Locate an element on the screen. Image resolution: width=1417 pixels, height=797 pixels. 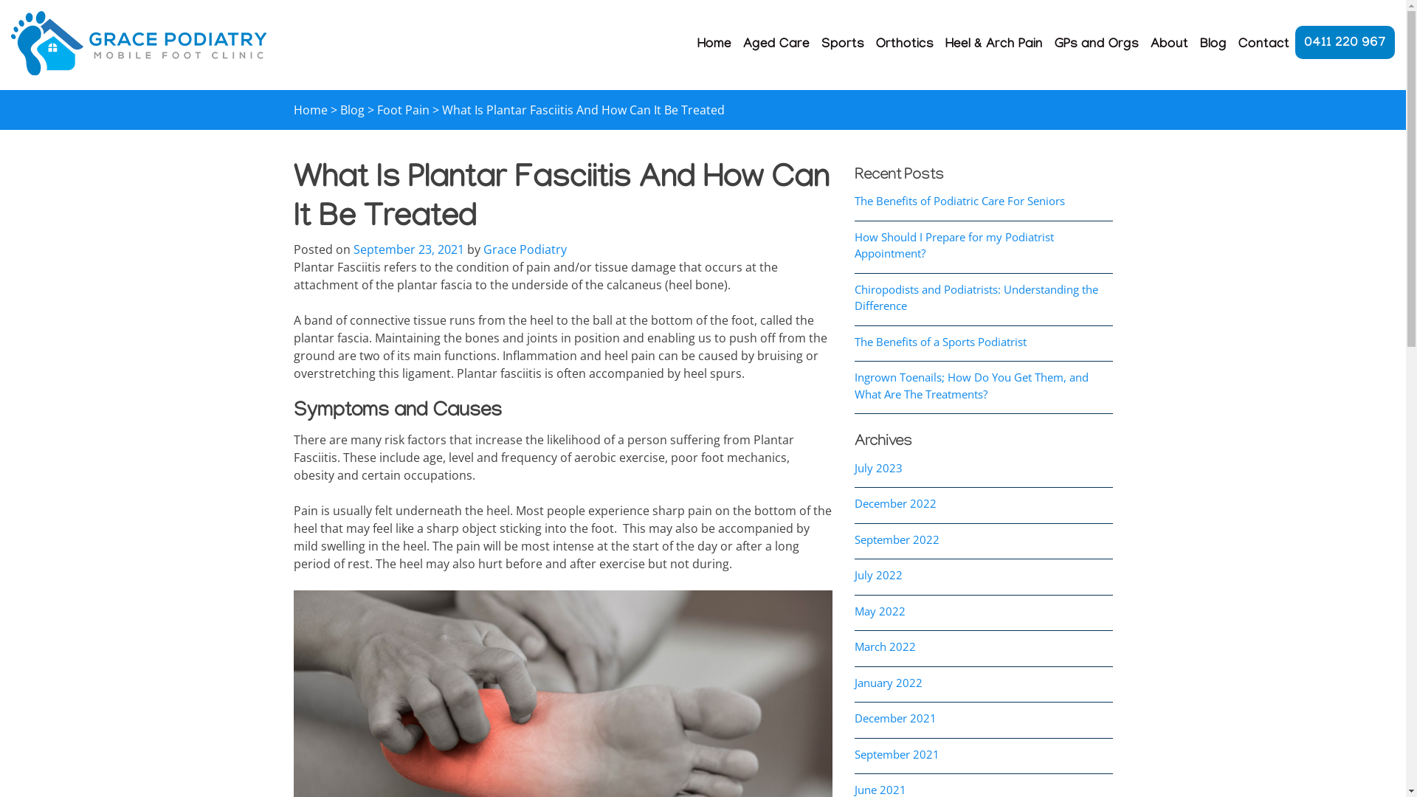
Blog is located at coordinates (1213, 46).